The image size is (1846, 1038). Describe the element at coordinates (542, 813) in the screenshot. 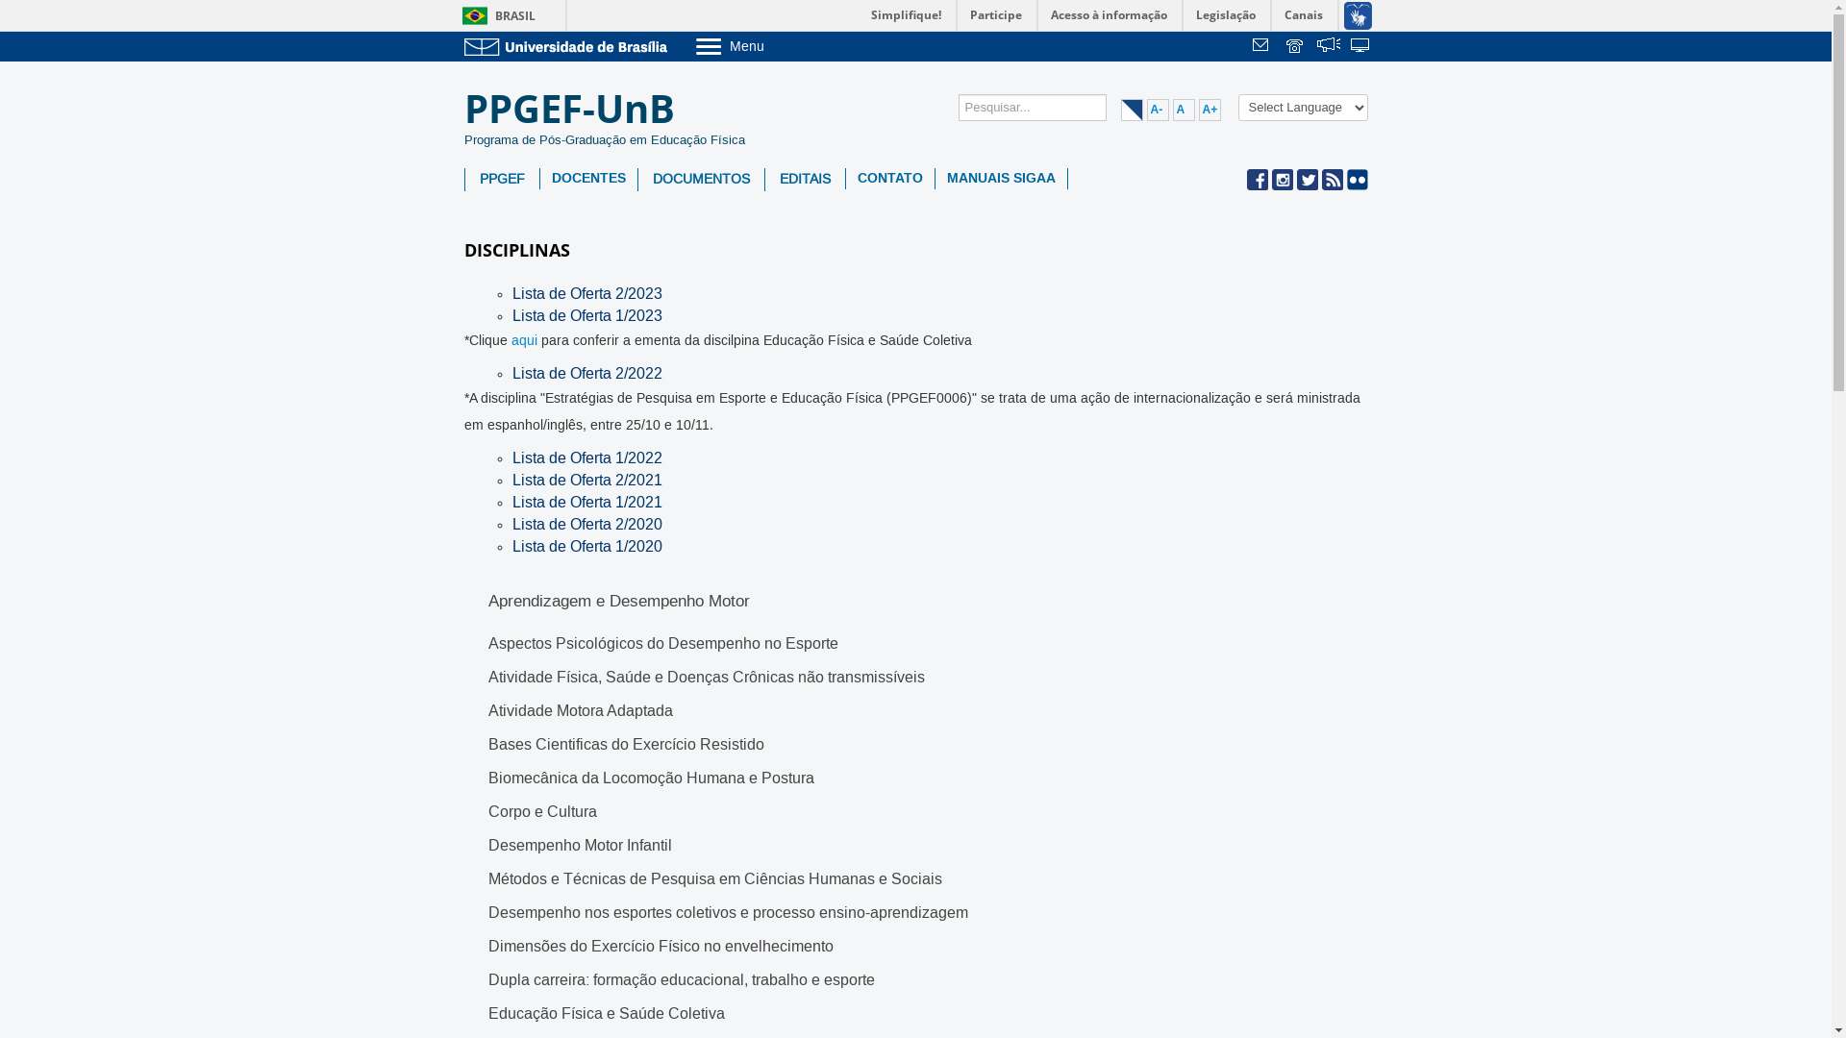

I see `Corpo e Cultura` at that location.